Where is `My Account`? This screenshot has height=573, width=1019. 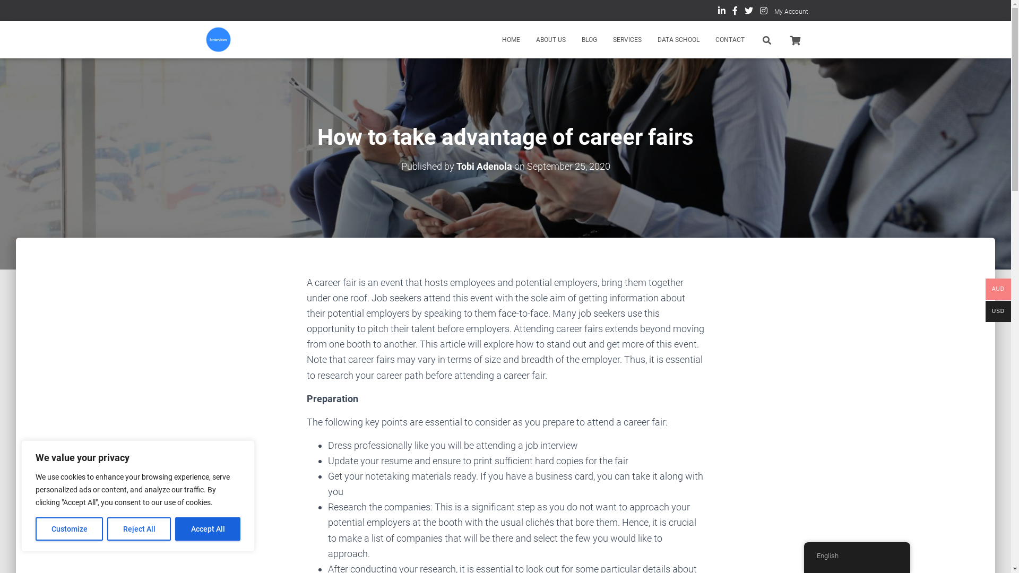 My Account is located at coordinates (791, 12).